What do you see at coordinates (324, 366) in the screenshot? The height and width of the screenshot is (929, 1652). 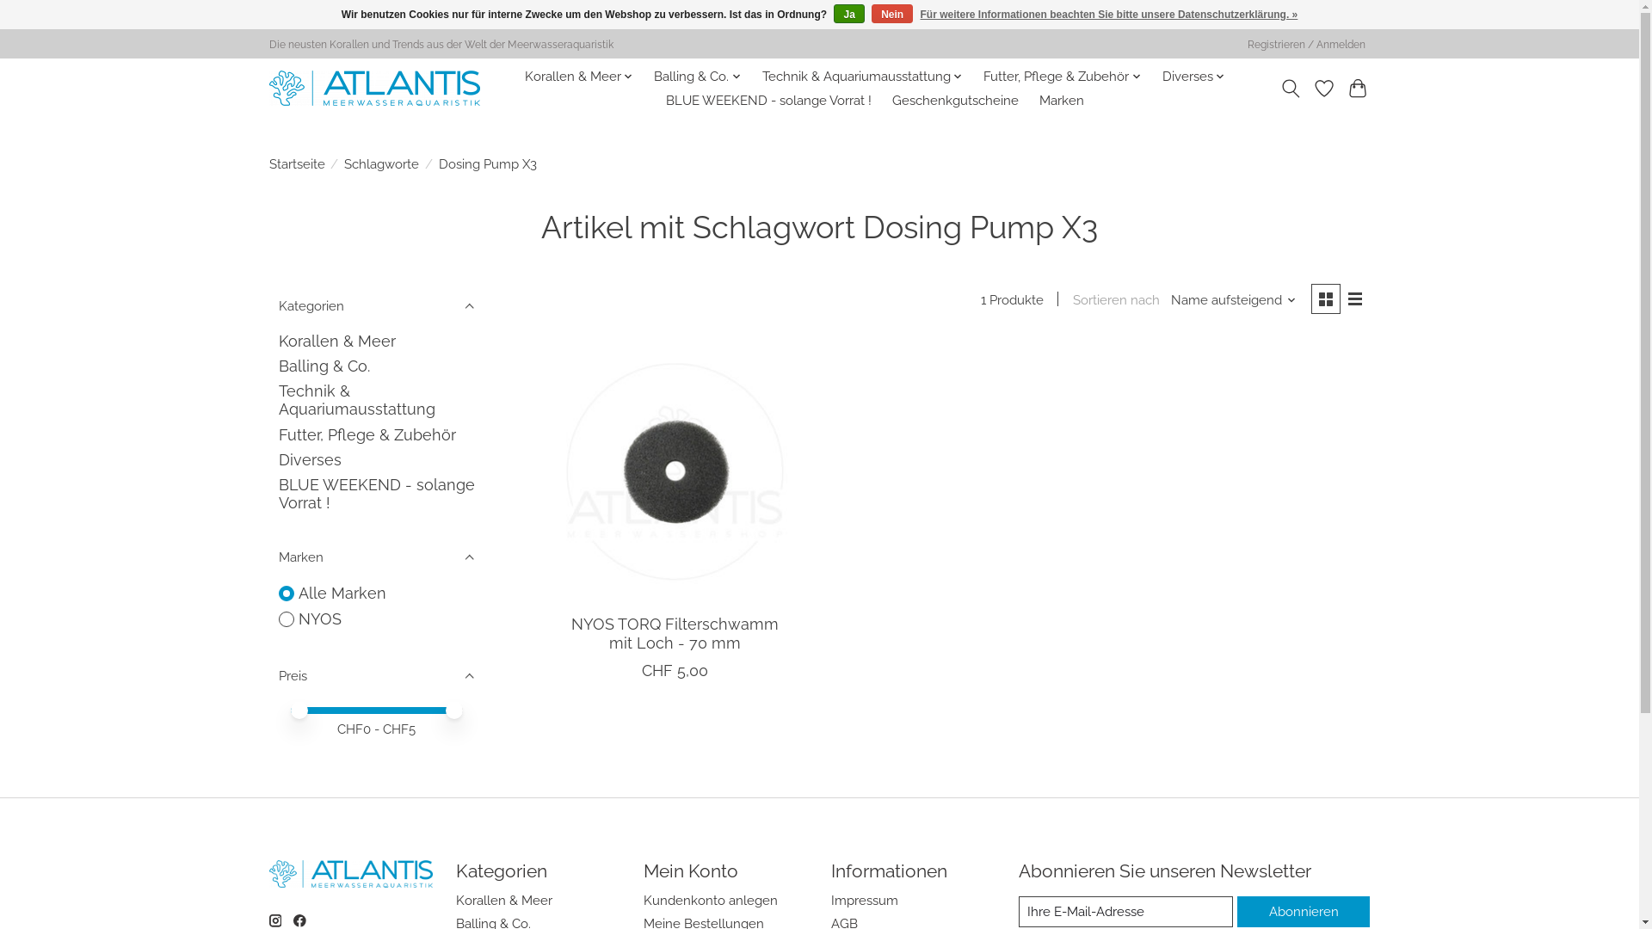 I see `Balling & Co.` at bounding box center [324, 366].